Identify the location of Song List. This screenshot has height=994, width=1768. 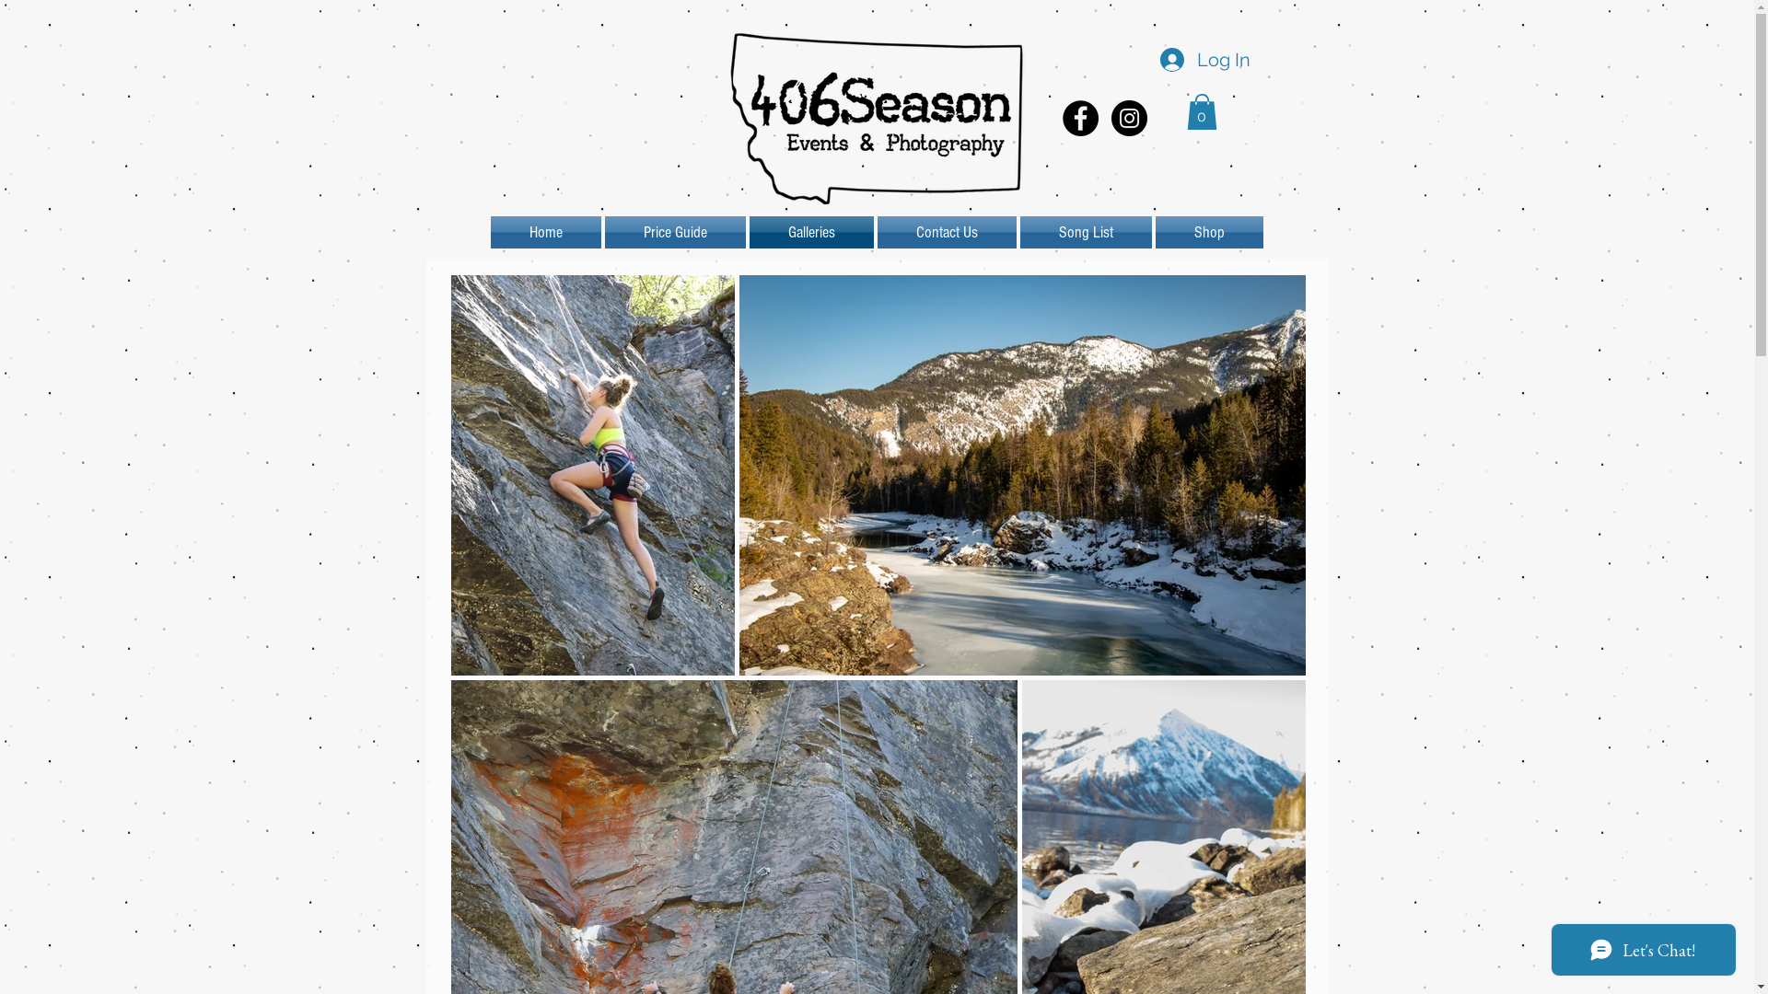
(1087, 232).